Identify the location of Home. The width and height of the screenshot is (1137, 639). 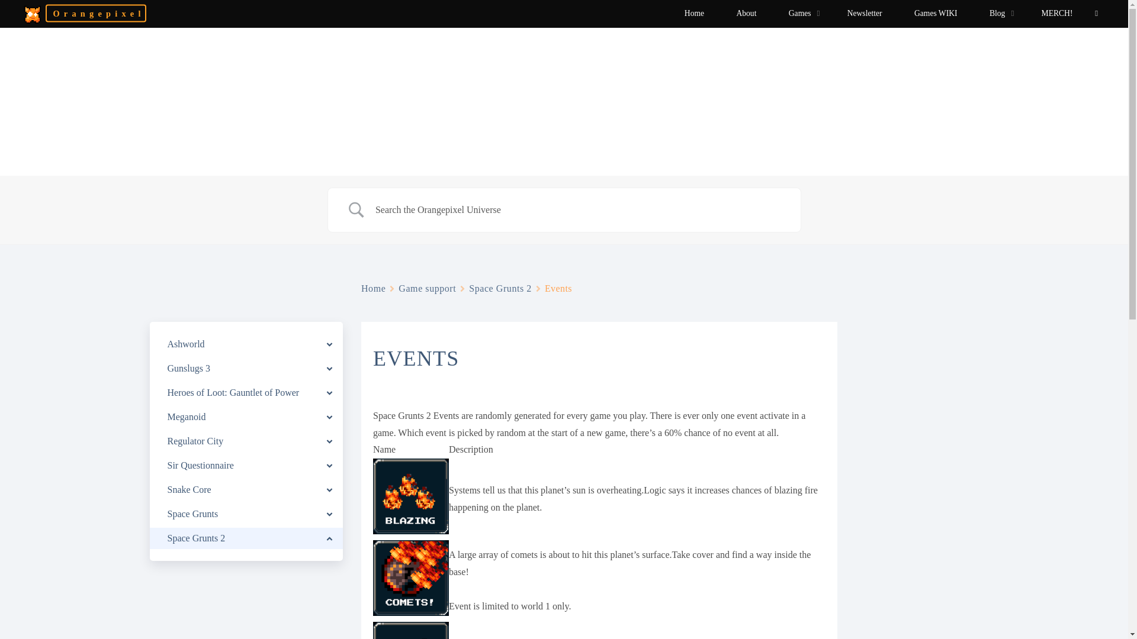
(694, 13).